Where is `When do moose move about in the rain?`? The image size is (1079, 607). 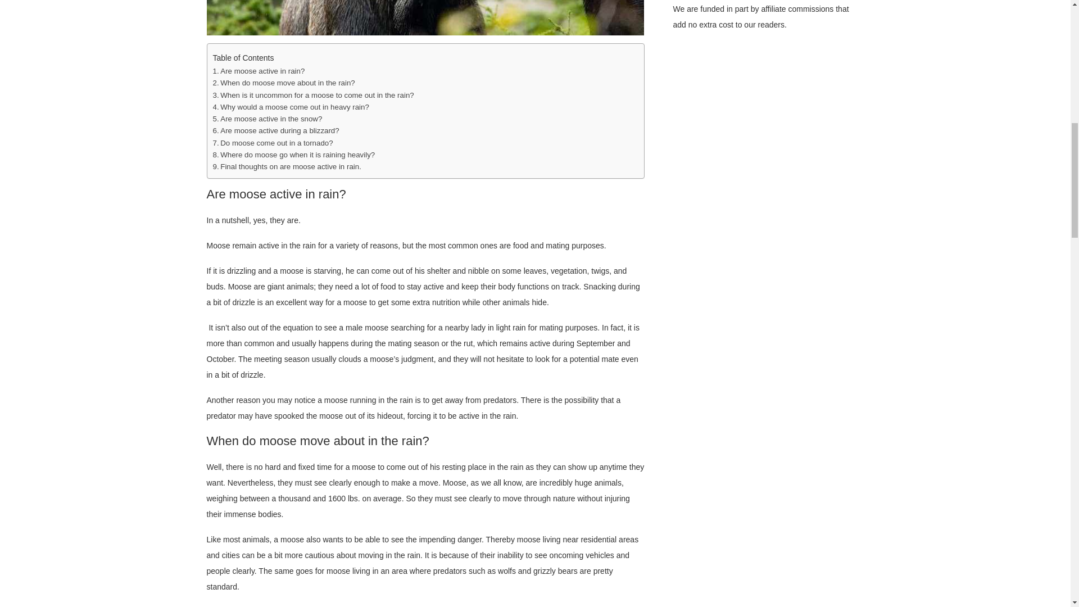
When do moose move about in the rain? is located at coordinates (283, 83).